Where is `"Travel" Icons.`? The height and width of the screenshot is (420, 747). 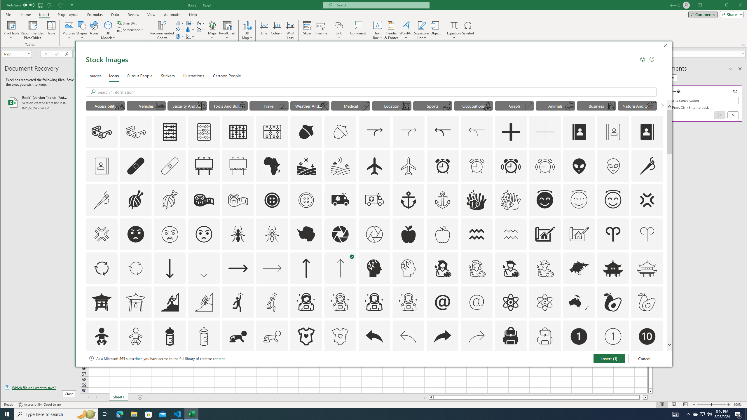
"Travel" Icons. is located at coordinates (269, 106).